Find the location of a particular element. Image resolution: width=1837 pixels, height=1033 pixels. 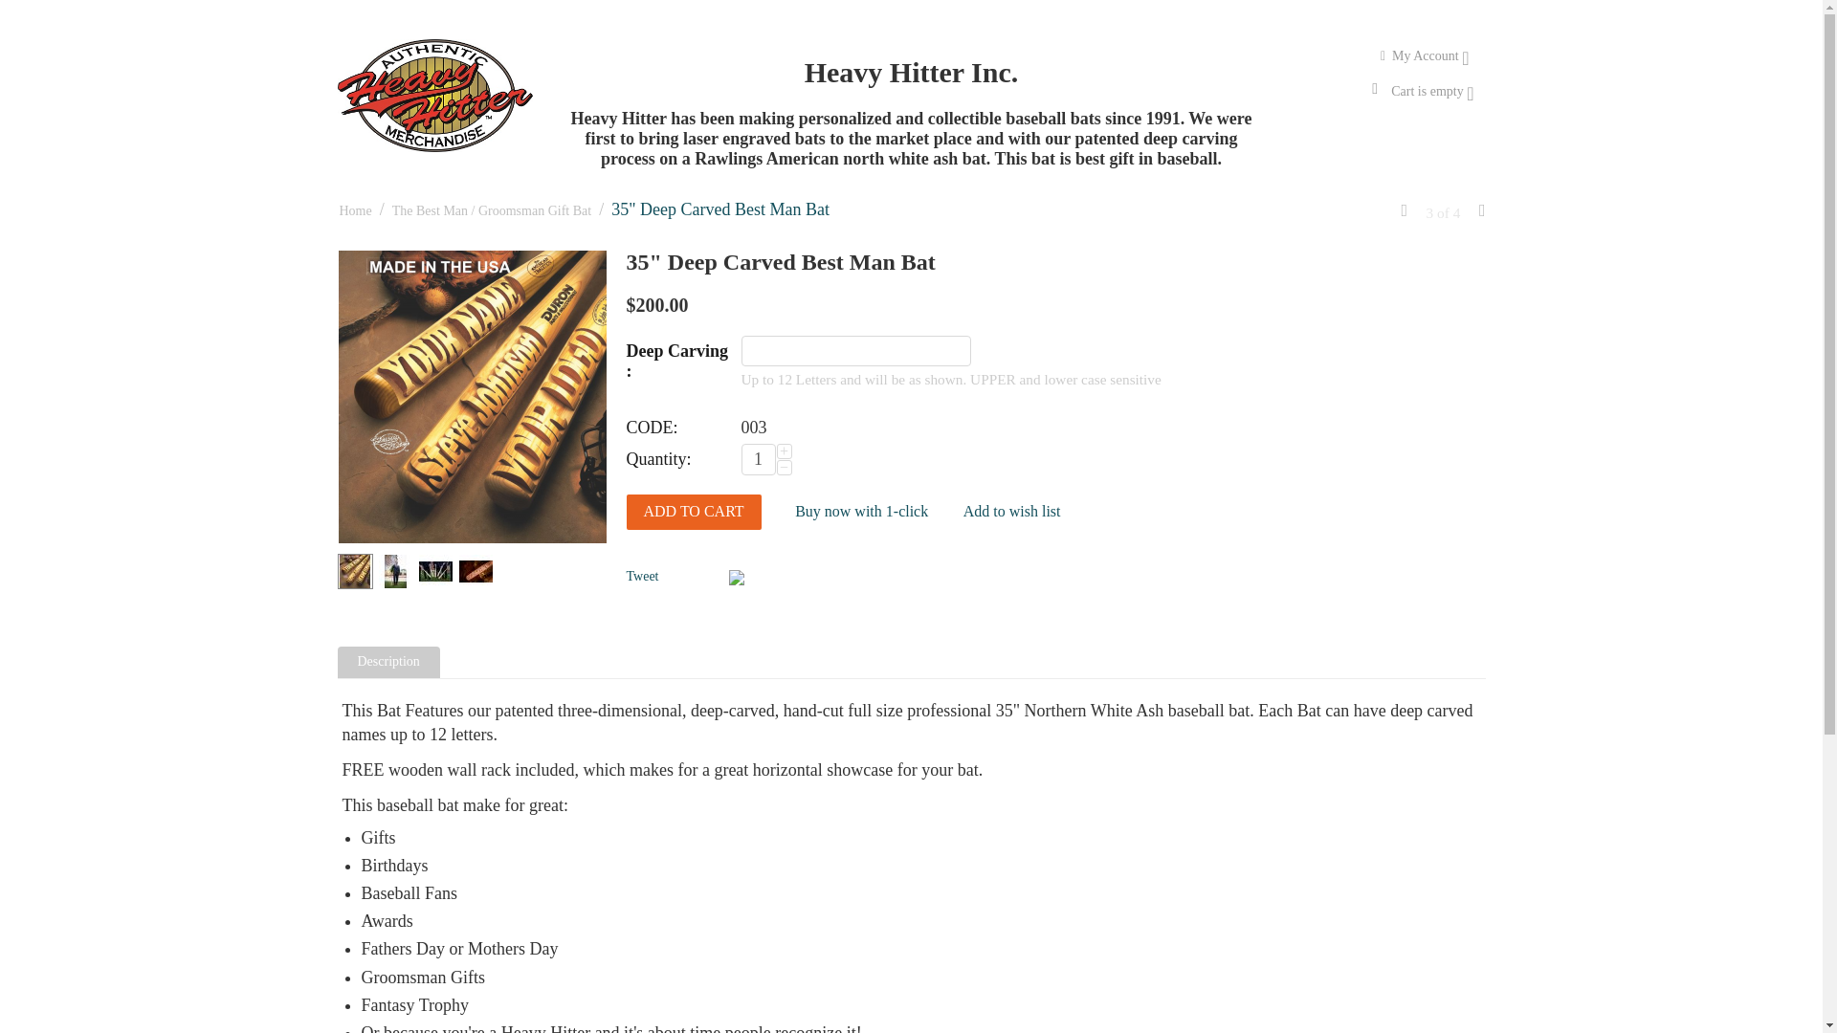

Close Up Best Man Bat with Laser Personalization is located at coordinates (476, 570).